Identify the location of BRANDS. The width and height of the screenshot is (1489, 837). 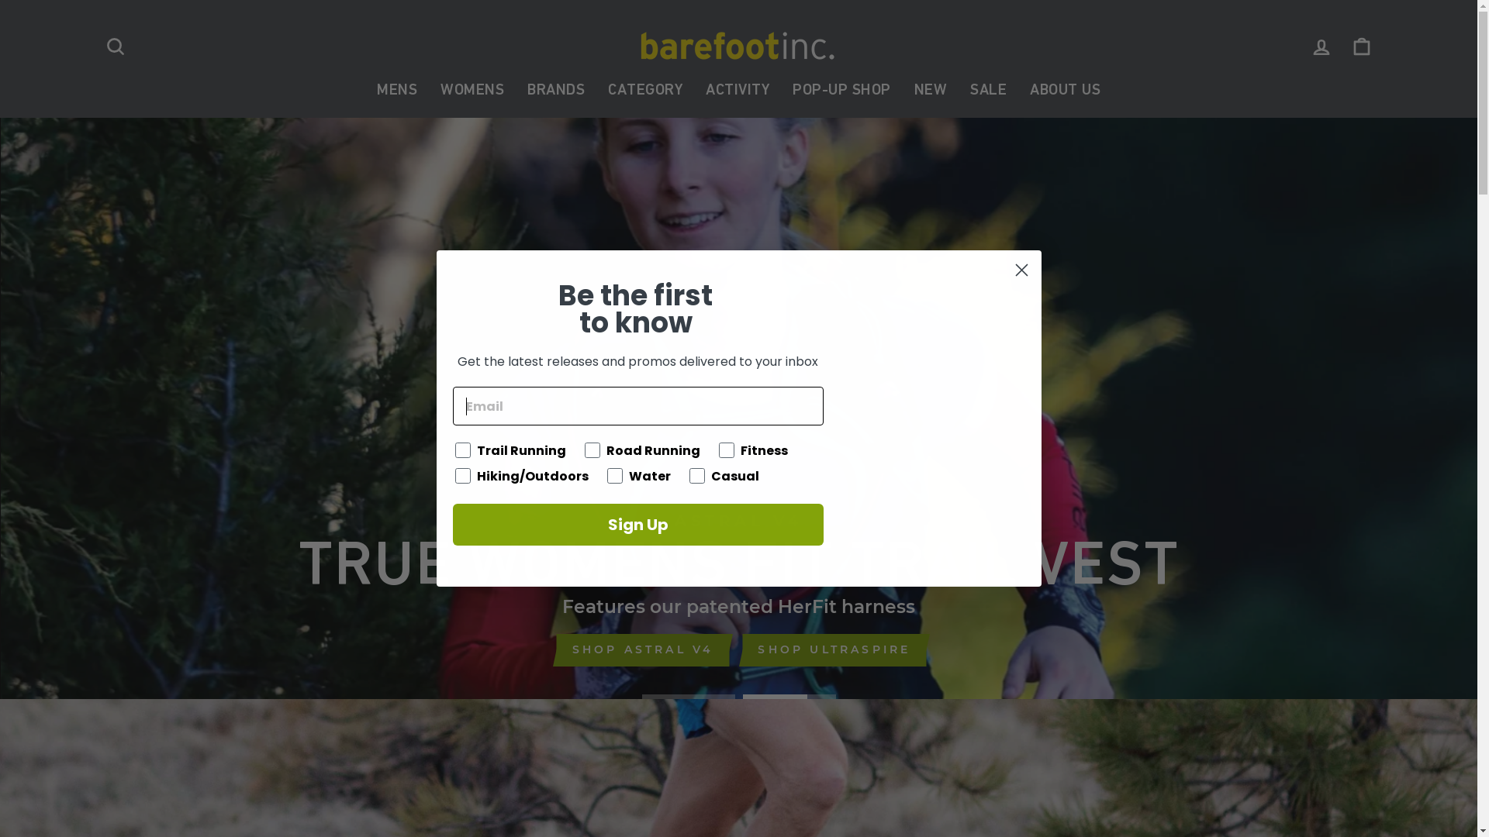
(556, 90).